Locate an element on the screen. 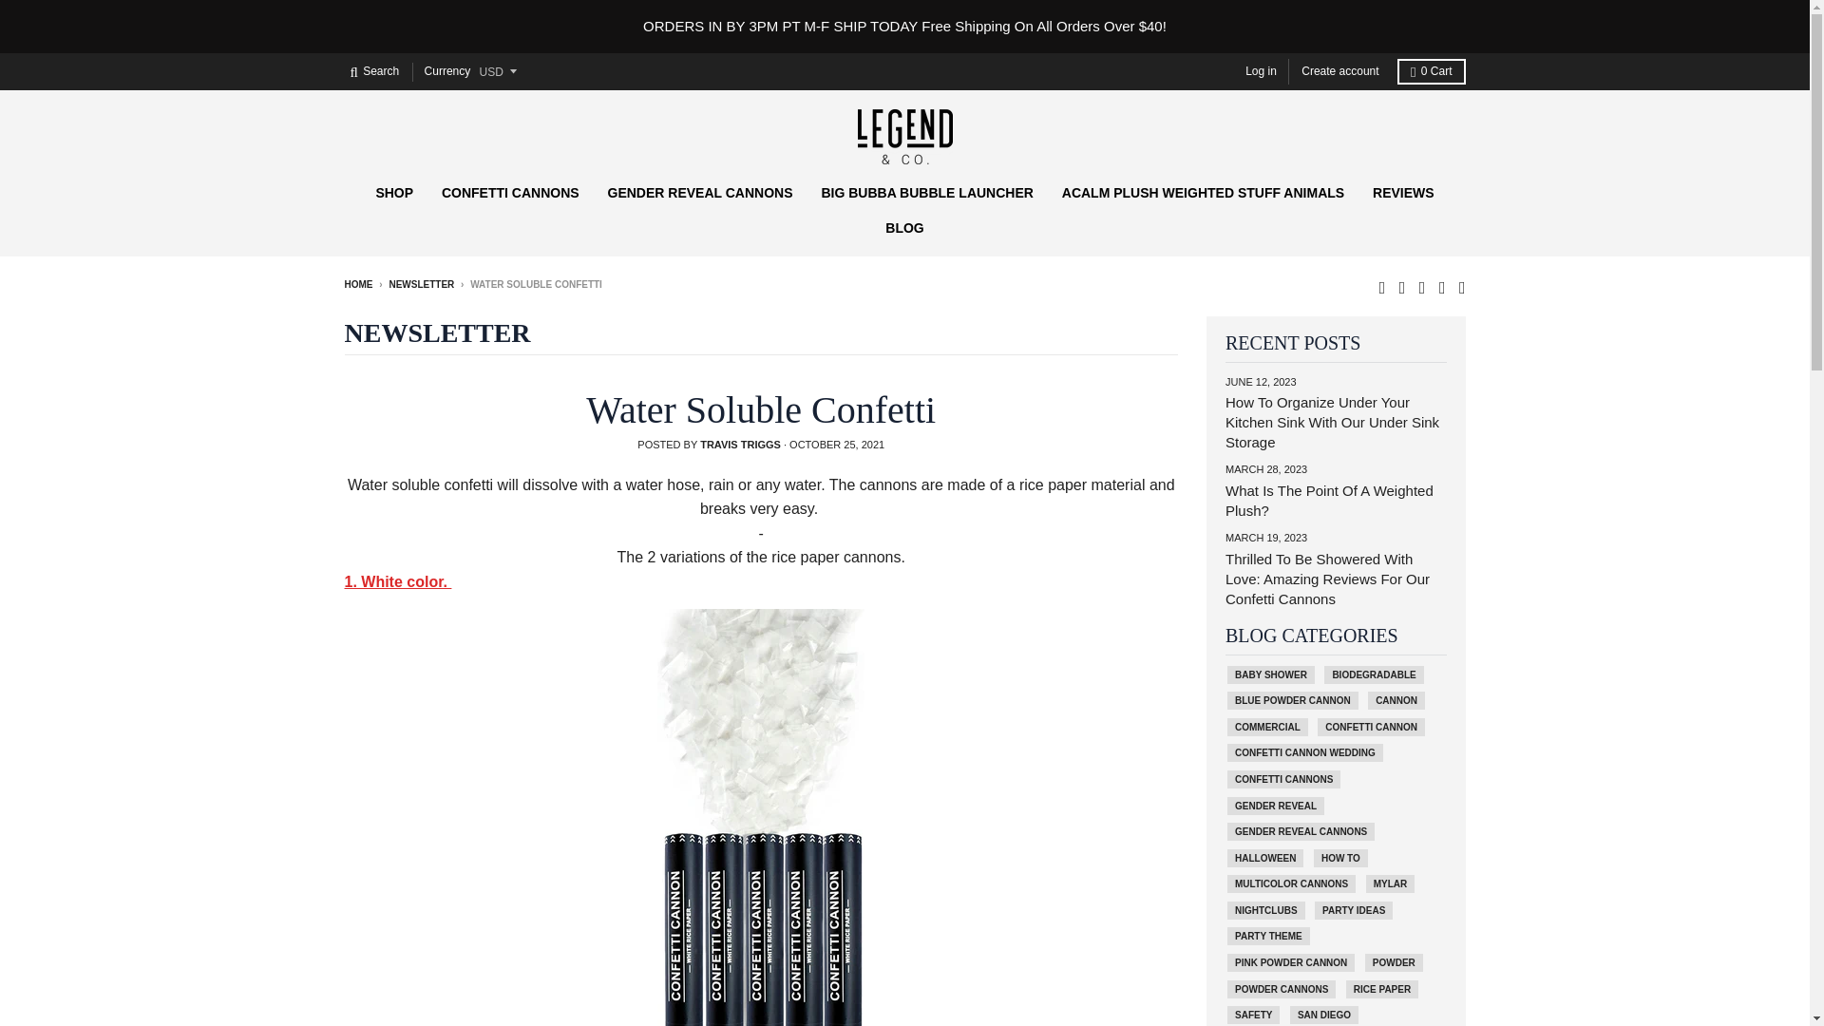 The image size is (1824, 1026). Search is located at coordinates (374, 70).